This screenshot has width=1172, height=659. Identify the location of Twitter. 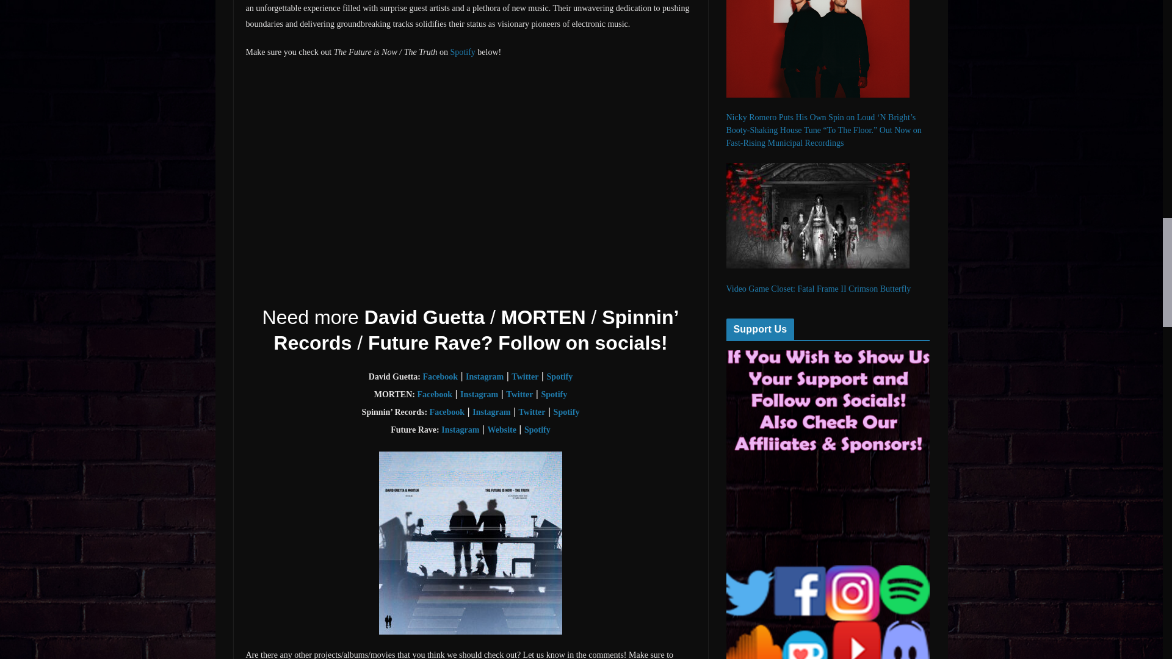
(519, 394).